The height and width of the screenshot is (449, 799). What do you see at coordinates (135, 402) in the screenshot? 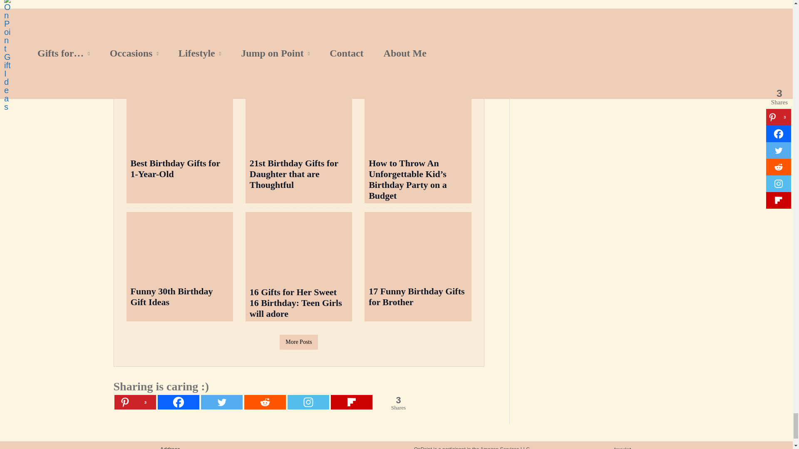
I see `Pinterest` at bounding box center [135, 402].